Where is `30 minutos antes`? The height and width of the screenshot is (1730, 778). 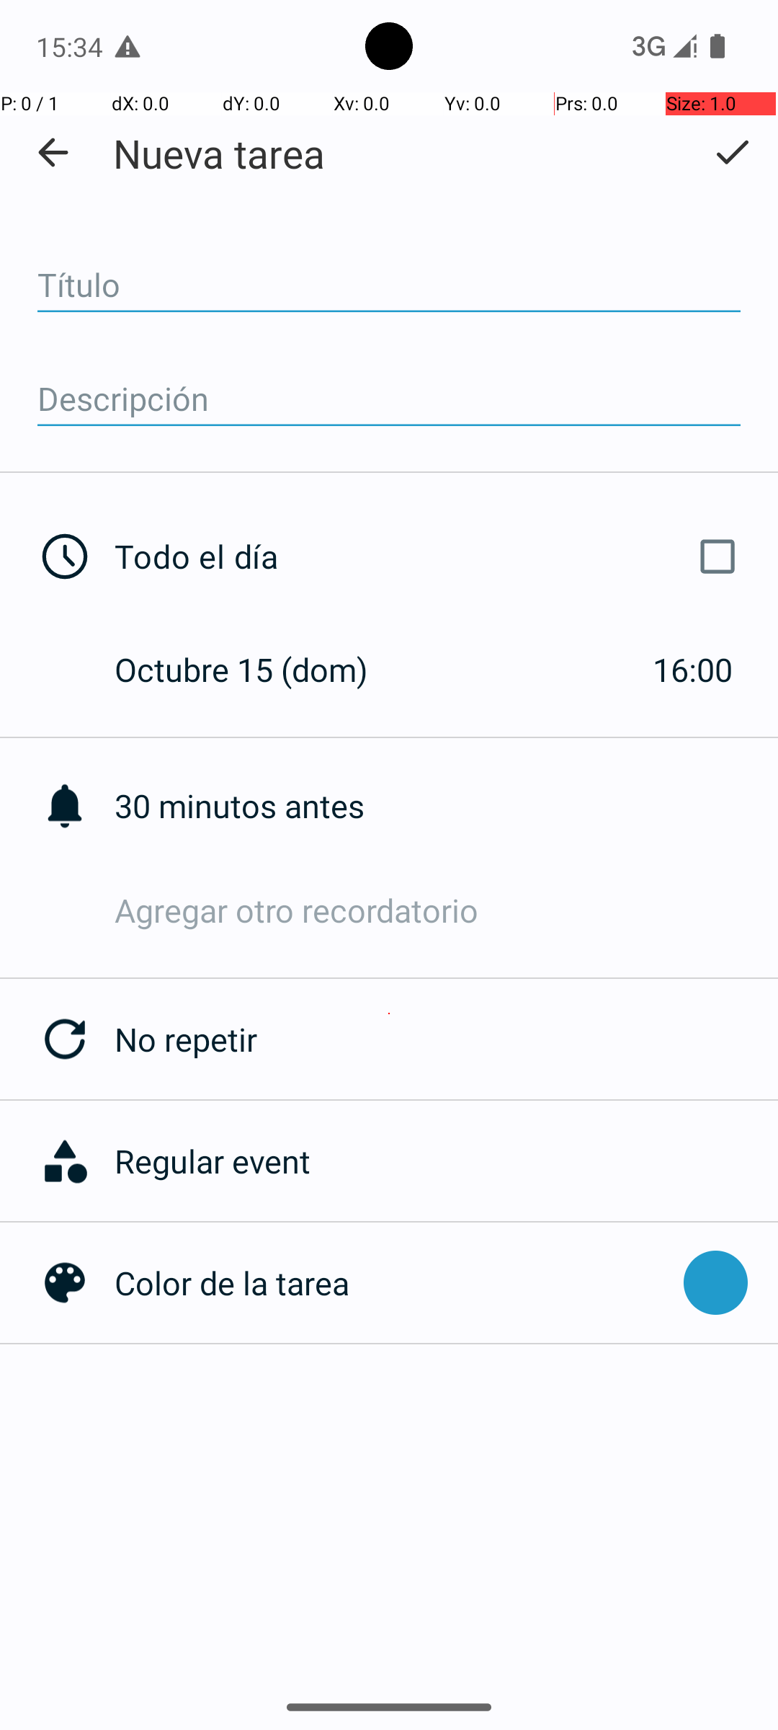
30 minutos antes is located at coordinates (447, 806).